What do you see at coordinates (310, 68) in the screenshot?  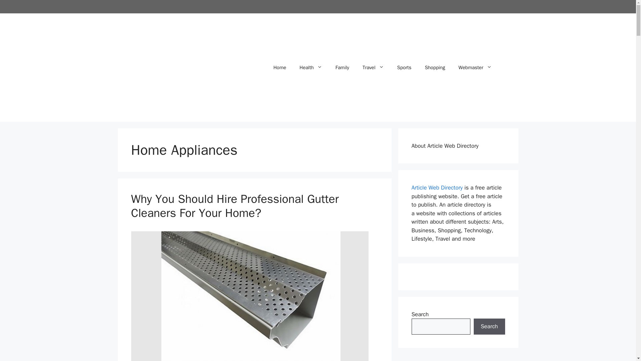 I see `Health` at bounding box center [310, 68].